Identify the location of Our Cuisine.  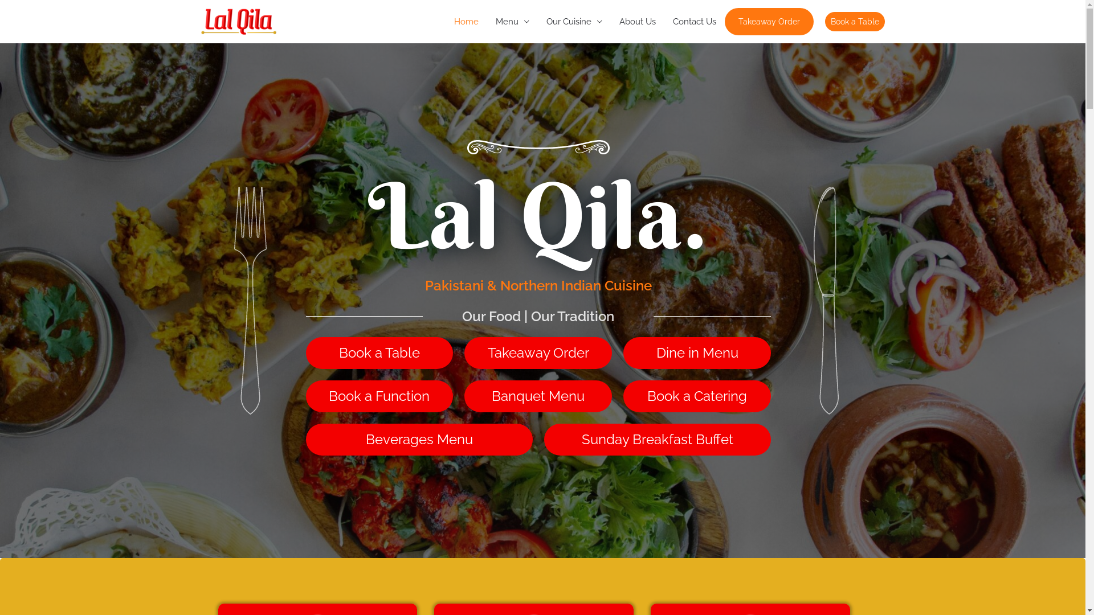
(574, 22).